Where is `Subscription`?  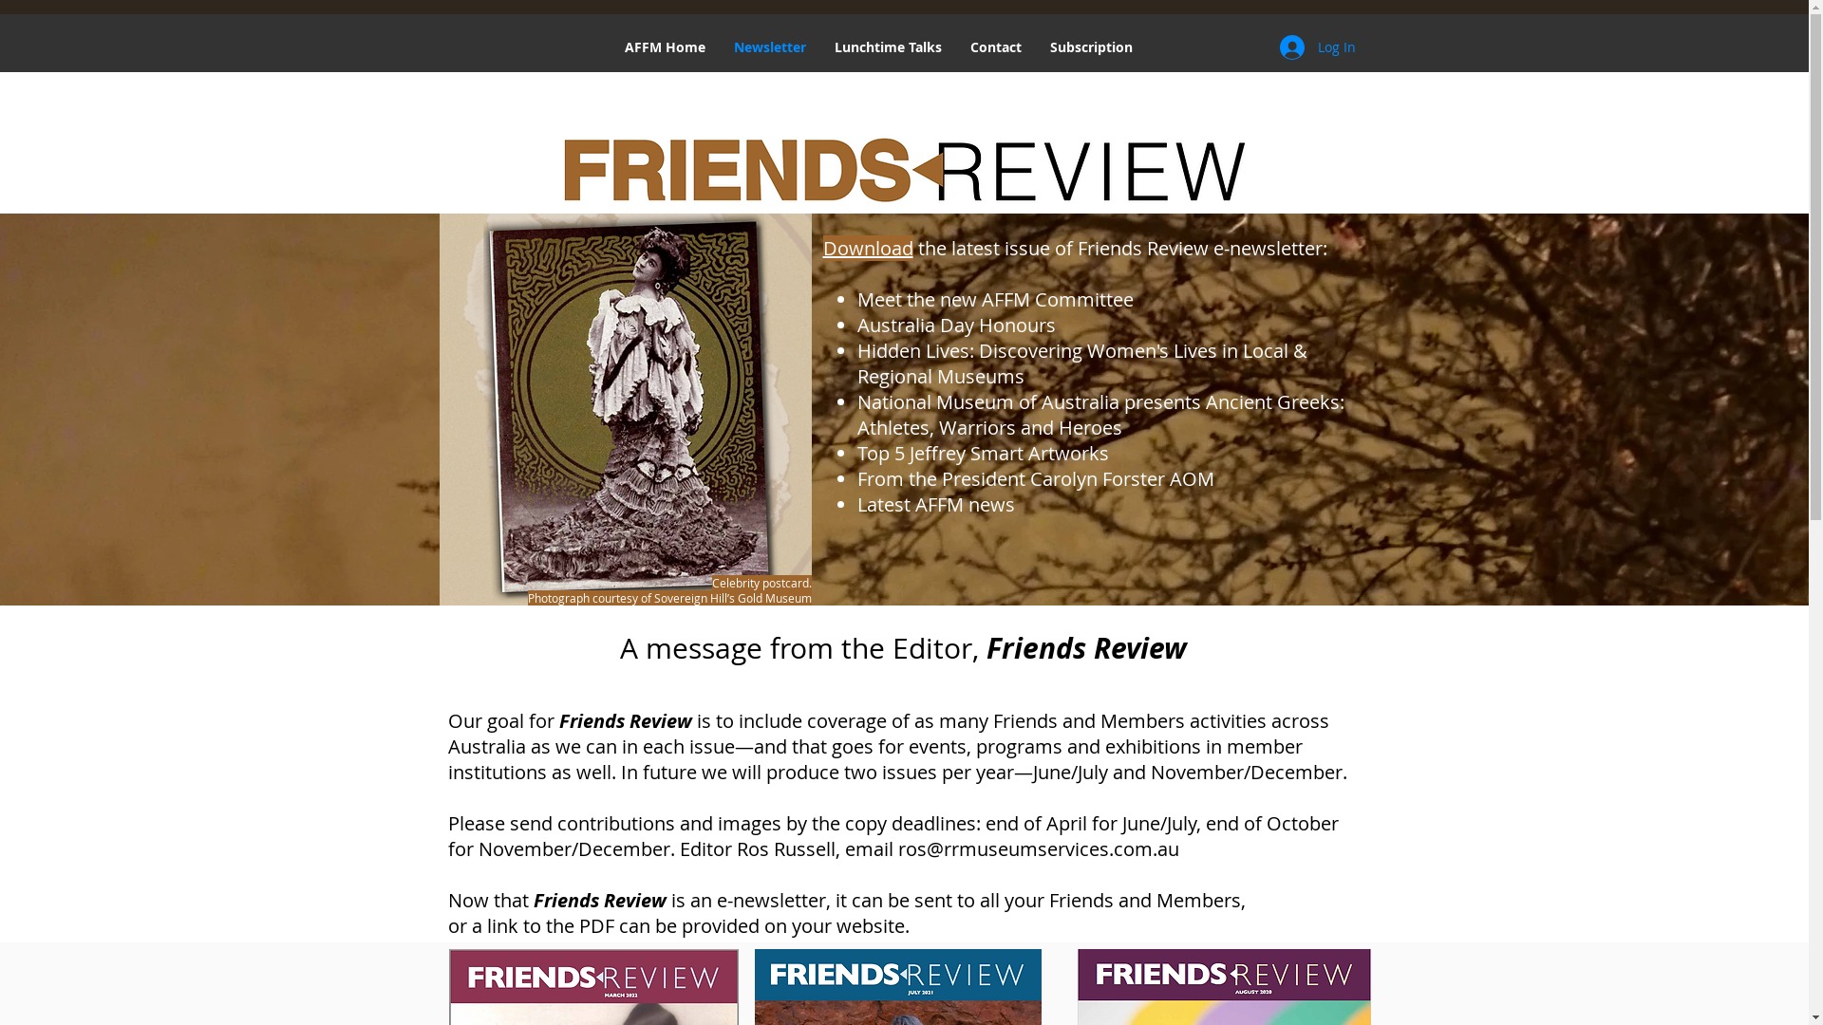
Subscription is located at coordinates (1090, 47).